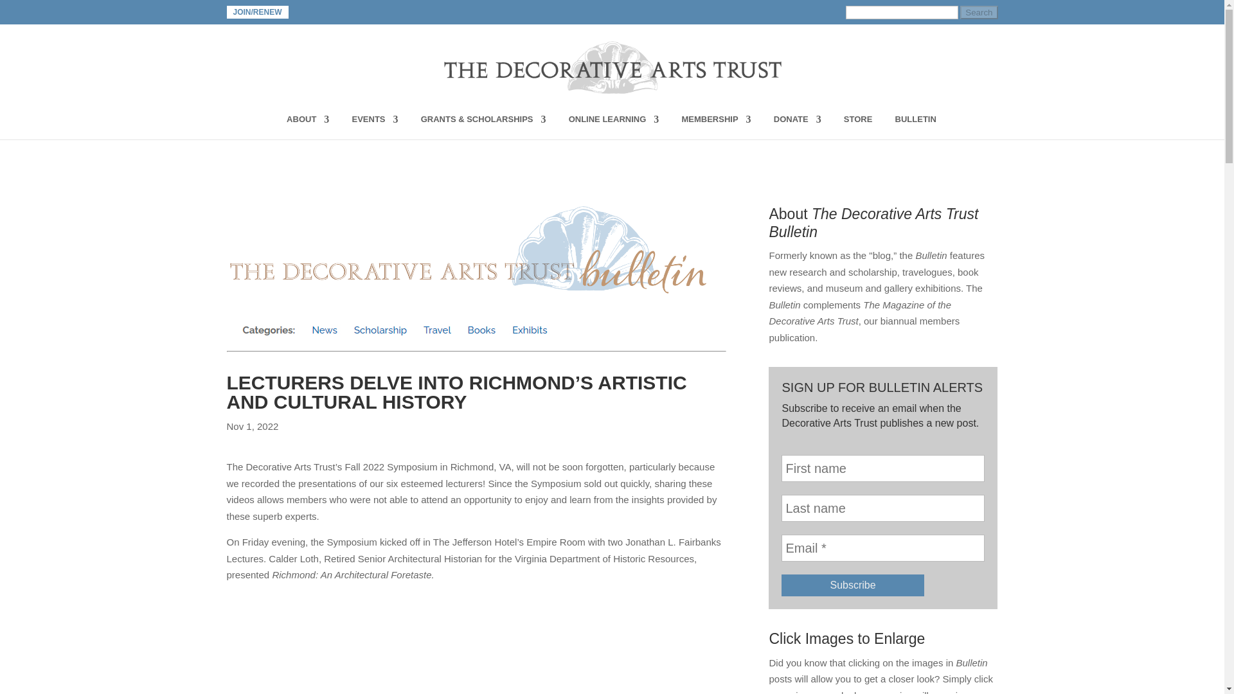 This screenshot has width=1234, height=694. Describe the element at coordinates (883, 547) in the screenshot. I see `Email` at that location.